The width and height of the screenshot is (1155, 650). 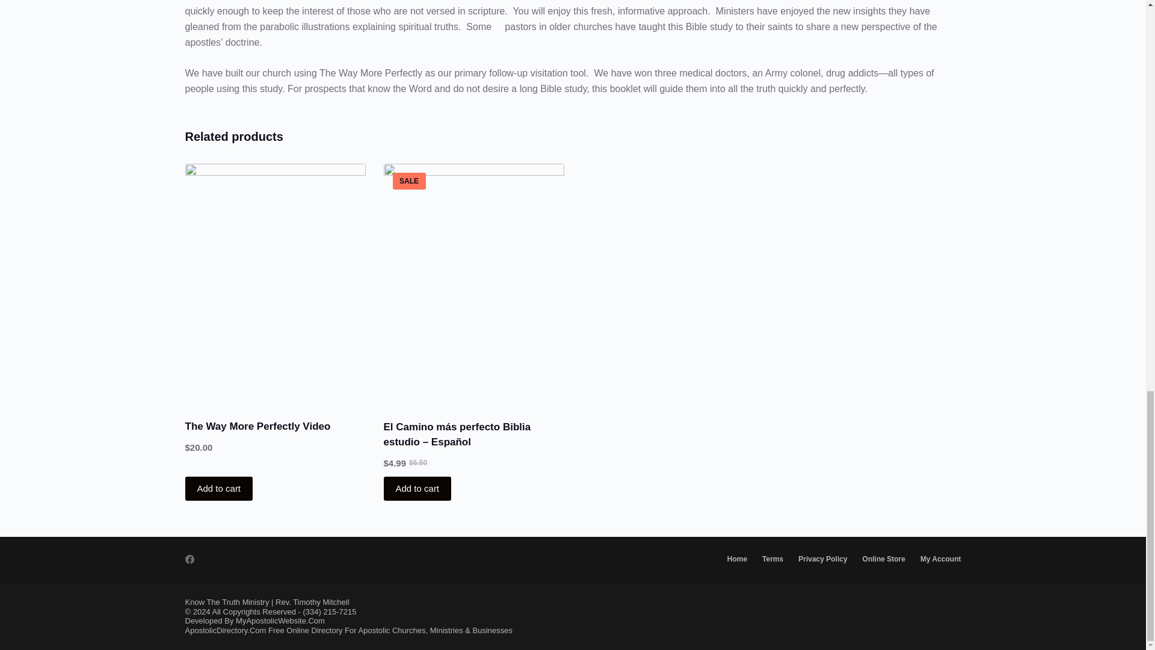 What do you see at coordinates (417, 488) in the screenshot?
I see `Add to cart` at bounding box center [417, 488].